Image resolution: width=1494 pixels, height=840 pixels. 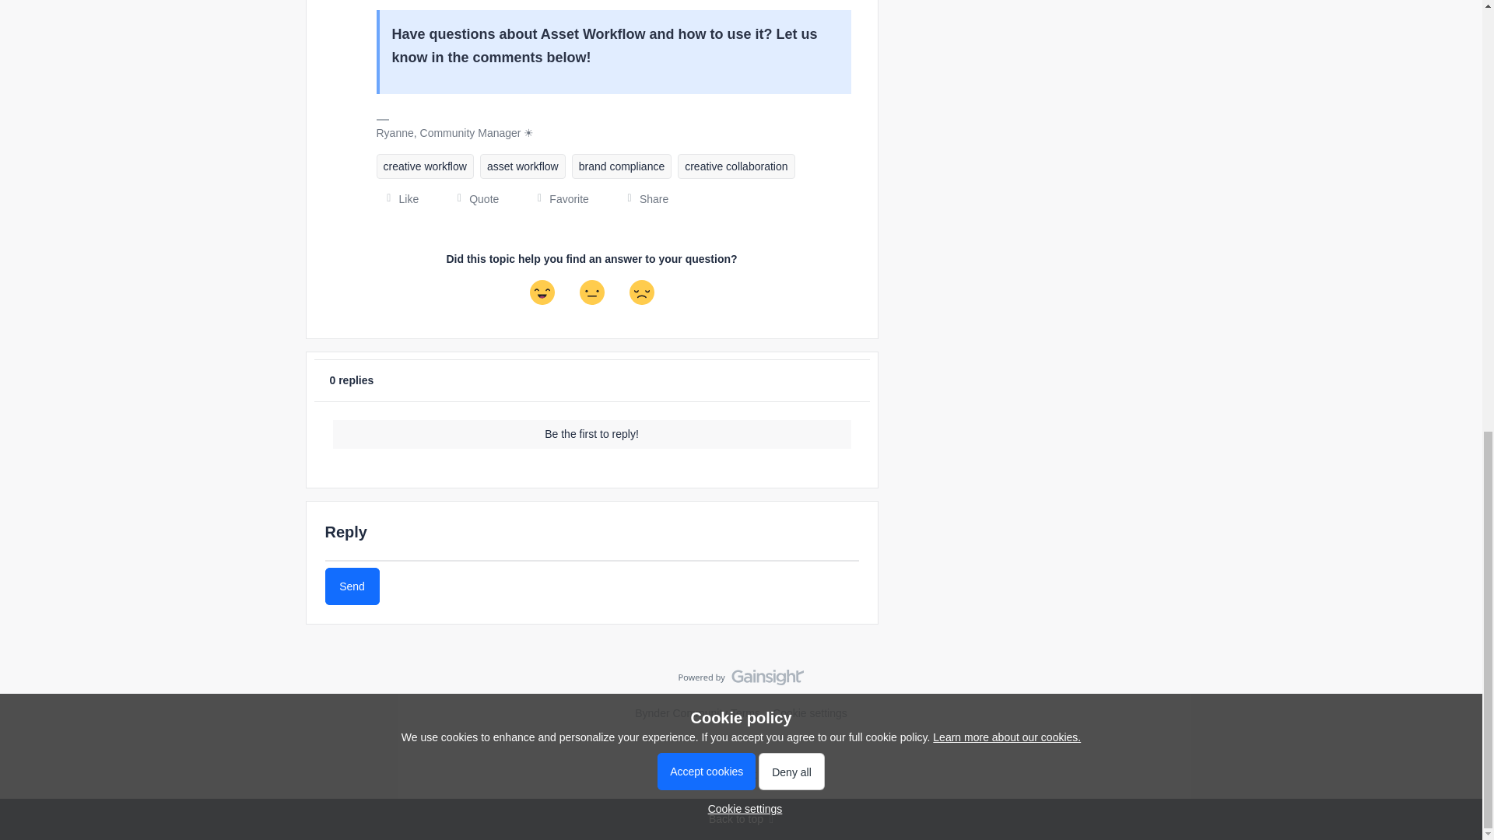 What do you see at coordinates (741, 681) in the screenshot?
I see `Visit Gainsight.com` at bounding box center [741, 681].